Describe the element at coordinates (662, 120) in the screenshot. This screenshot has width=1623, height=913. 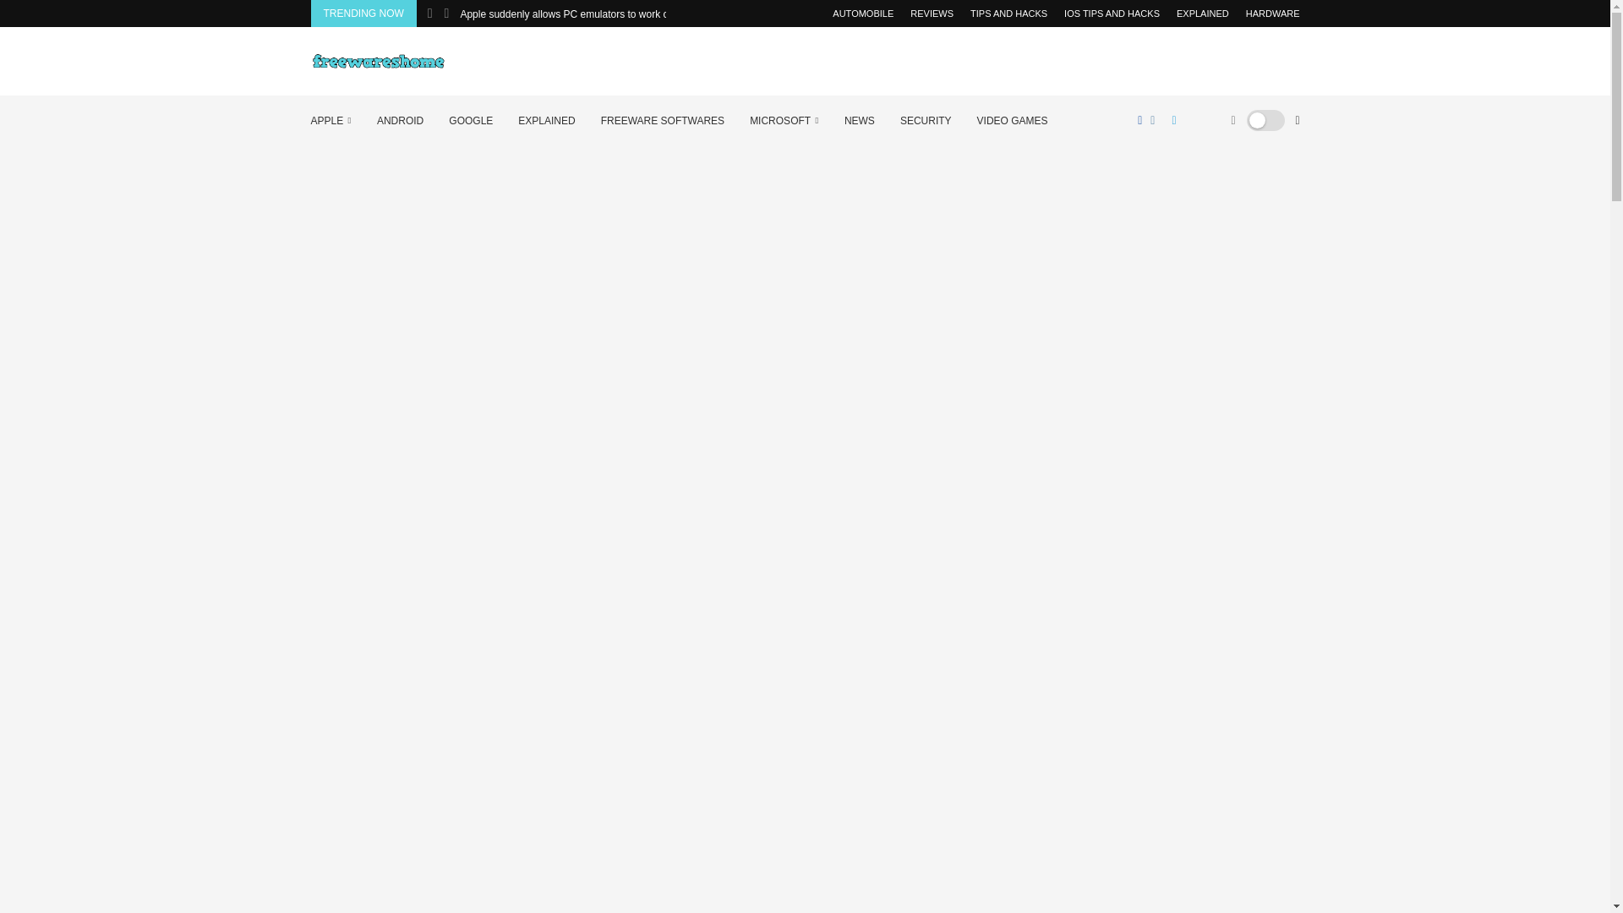
I see `FREEWARE SOFTWARES` at that location.